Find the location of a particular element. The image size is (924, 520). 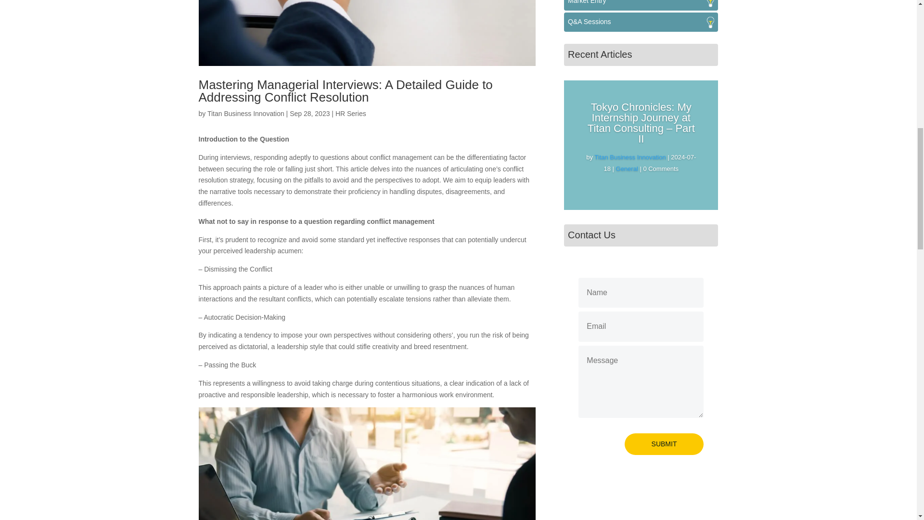

Interview1 is located at coordinates (367, 33).